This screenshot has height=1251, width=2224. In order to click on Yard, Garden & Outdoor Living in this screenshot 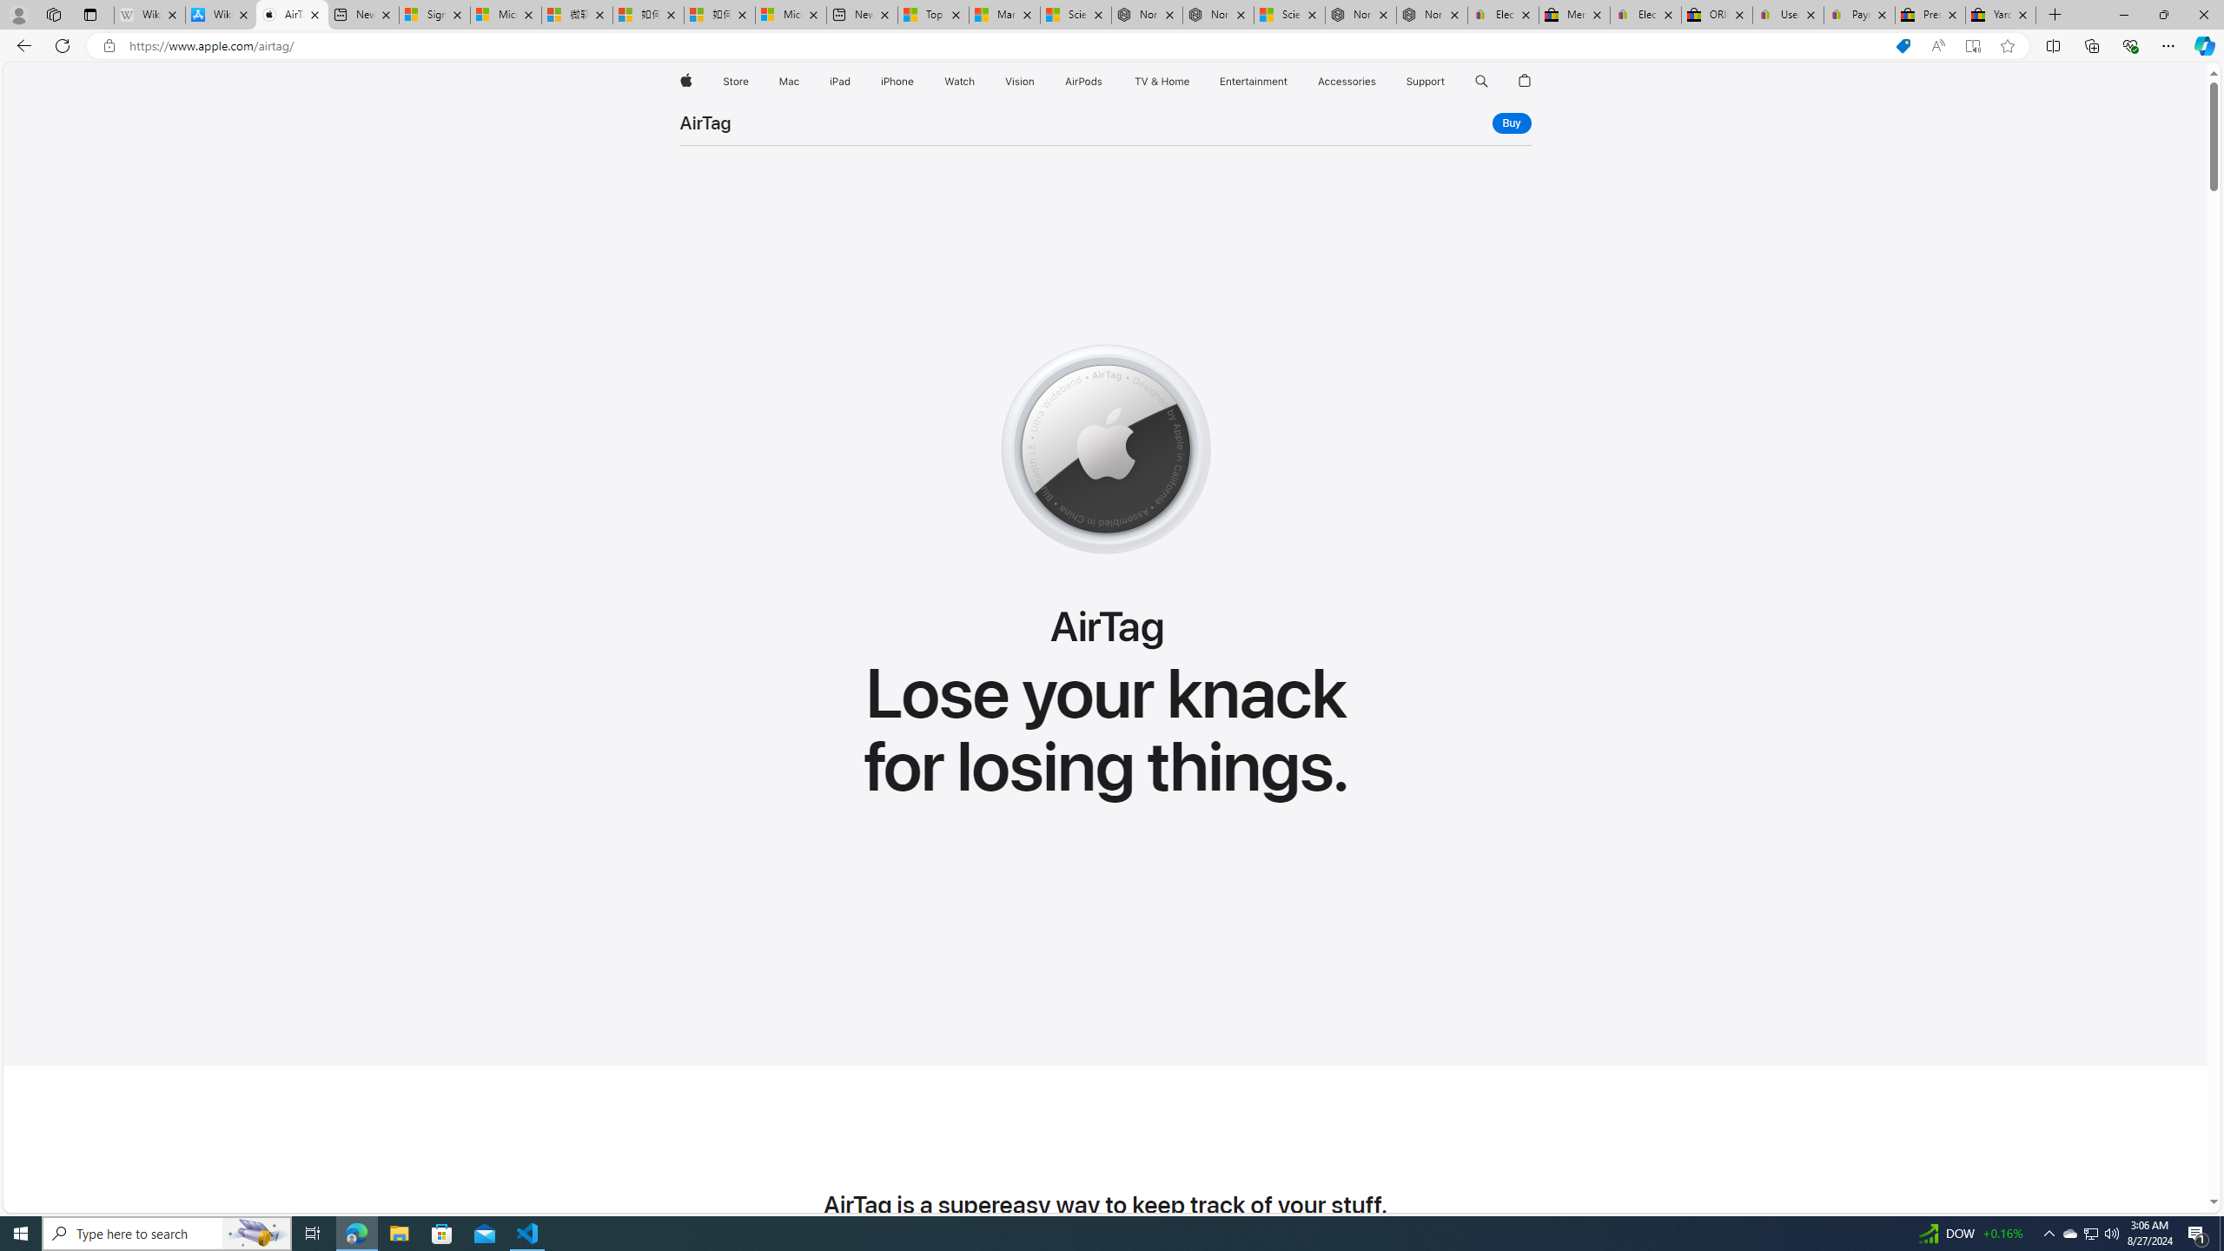, I will do `click(2000, 15)`.